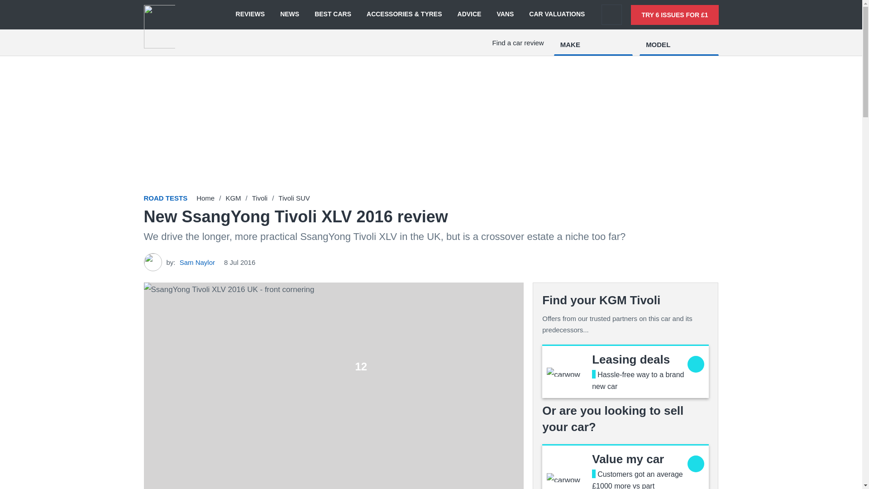  Describe the element at coordinates (611, 14) in the screenshot. I see `Search` at that location.